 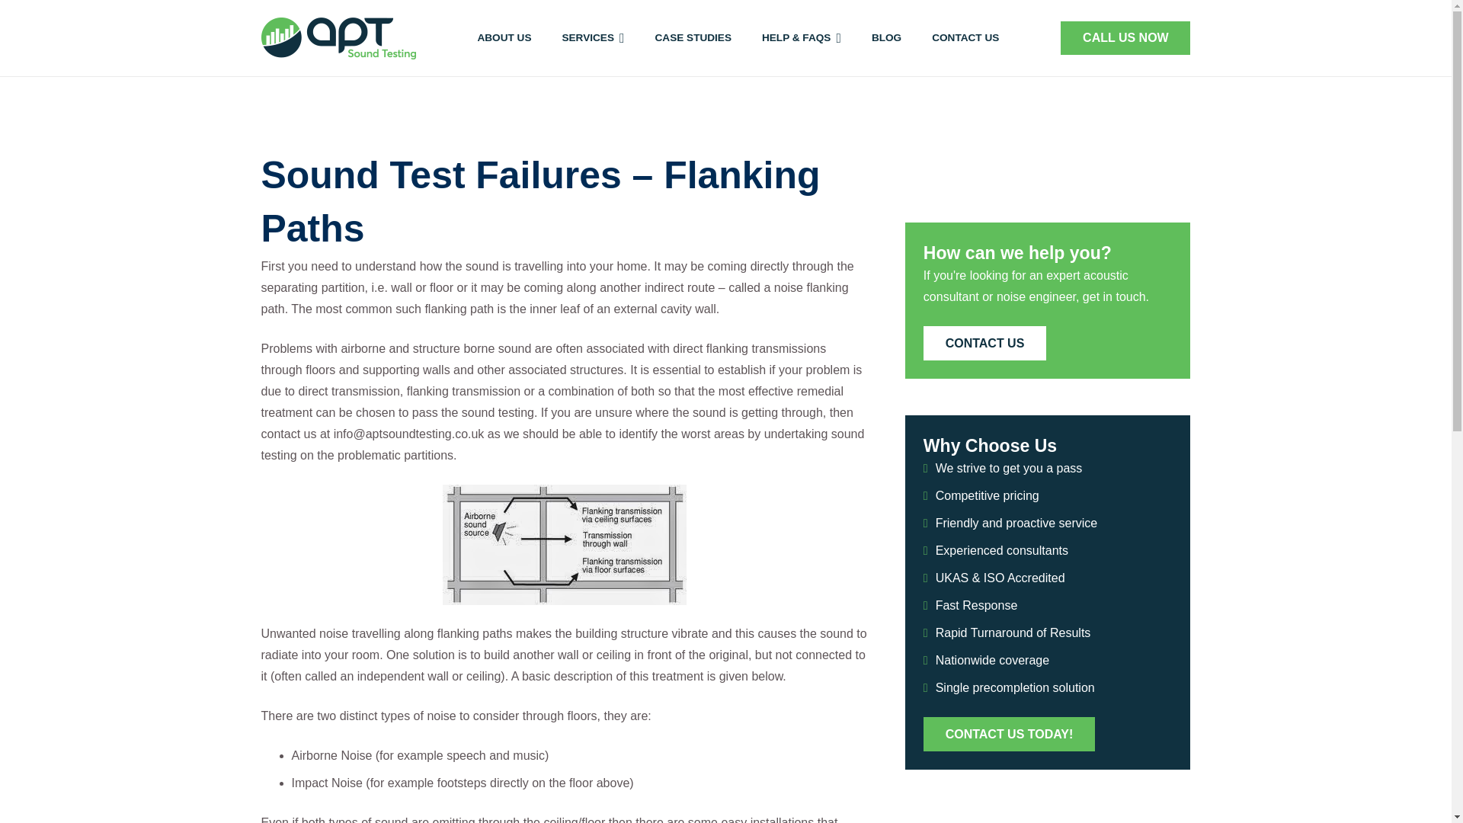 What do you see at coordinates (693, 38) in the screenshot?
I see `CASE STUDIES` at bounding box center [693, 38].